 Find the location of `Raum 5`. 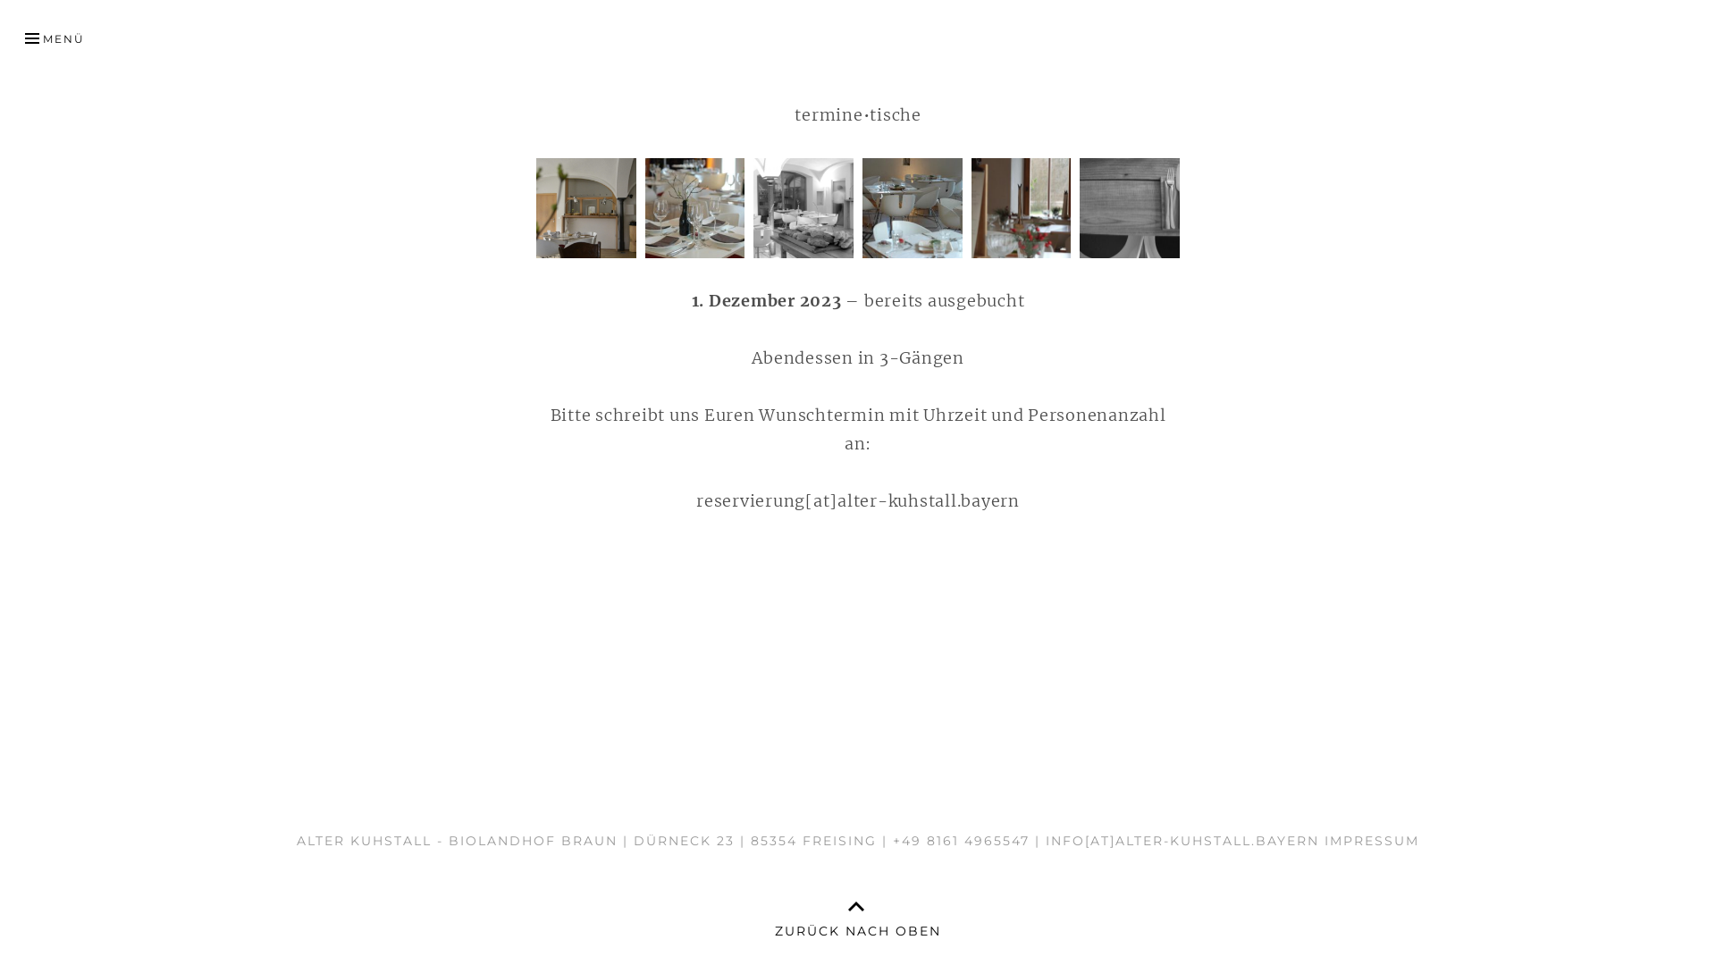

Raum 5 is located at coordinates (1022, 209).